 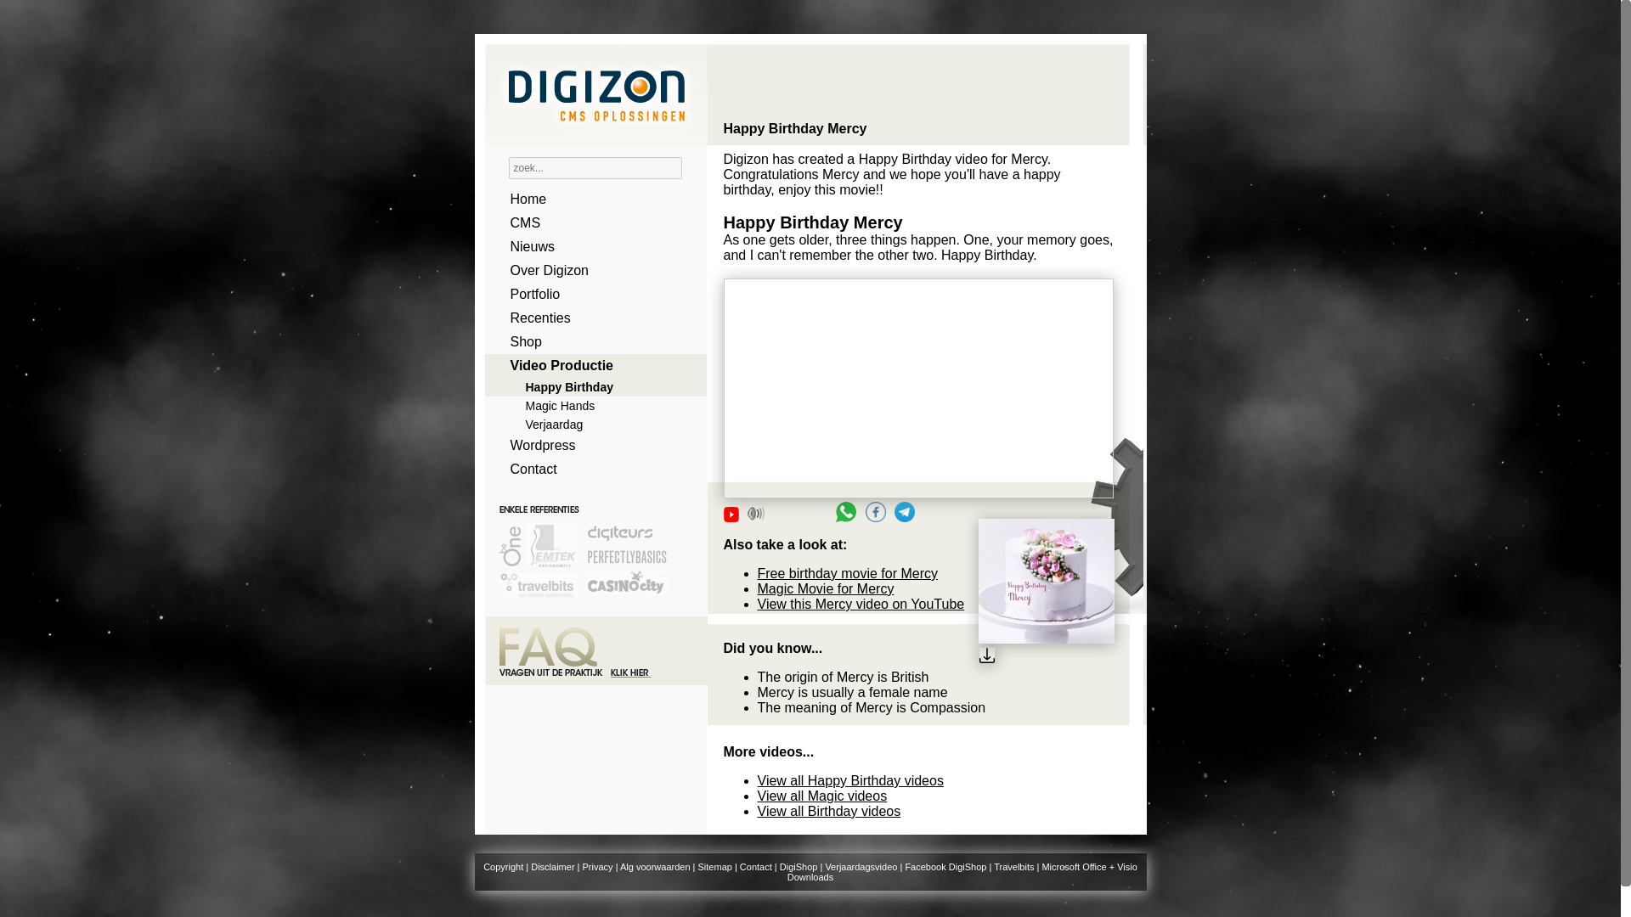 What do you see at coordinates (590, 386) in the screenshot?
I see `Happy Birthday` at bounding box center [590, 386].